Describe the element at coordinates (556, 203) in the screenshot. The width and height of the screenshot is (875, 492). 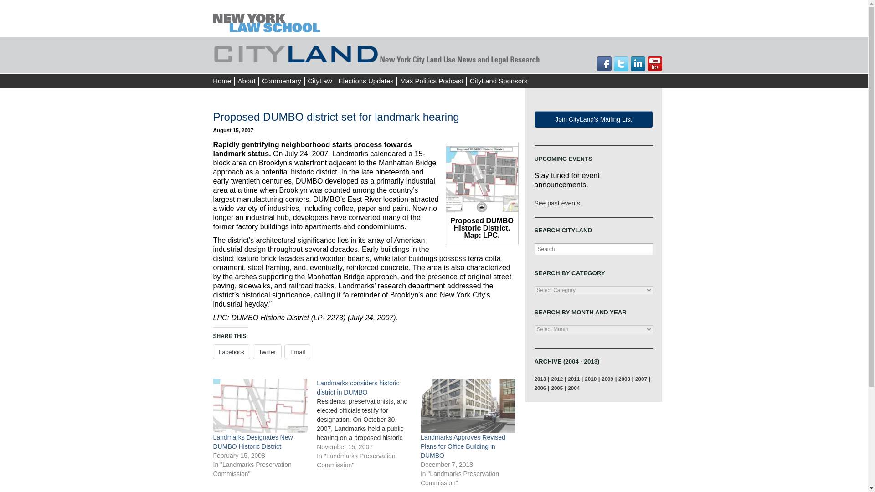
I see `See past events` at that location.